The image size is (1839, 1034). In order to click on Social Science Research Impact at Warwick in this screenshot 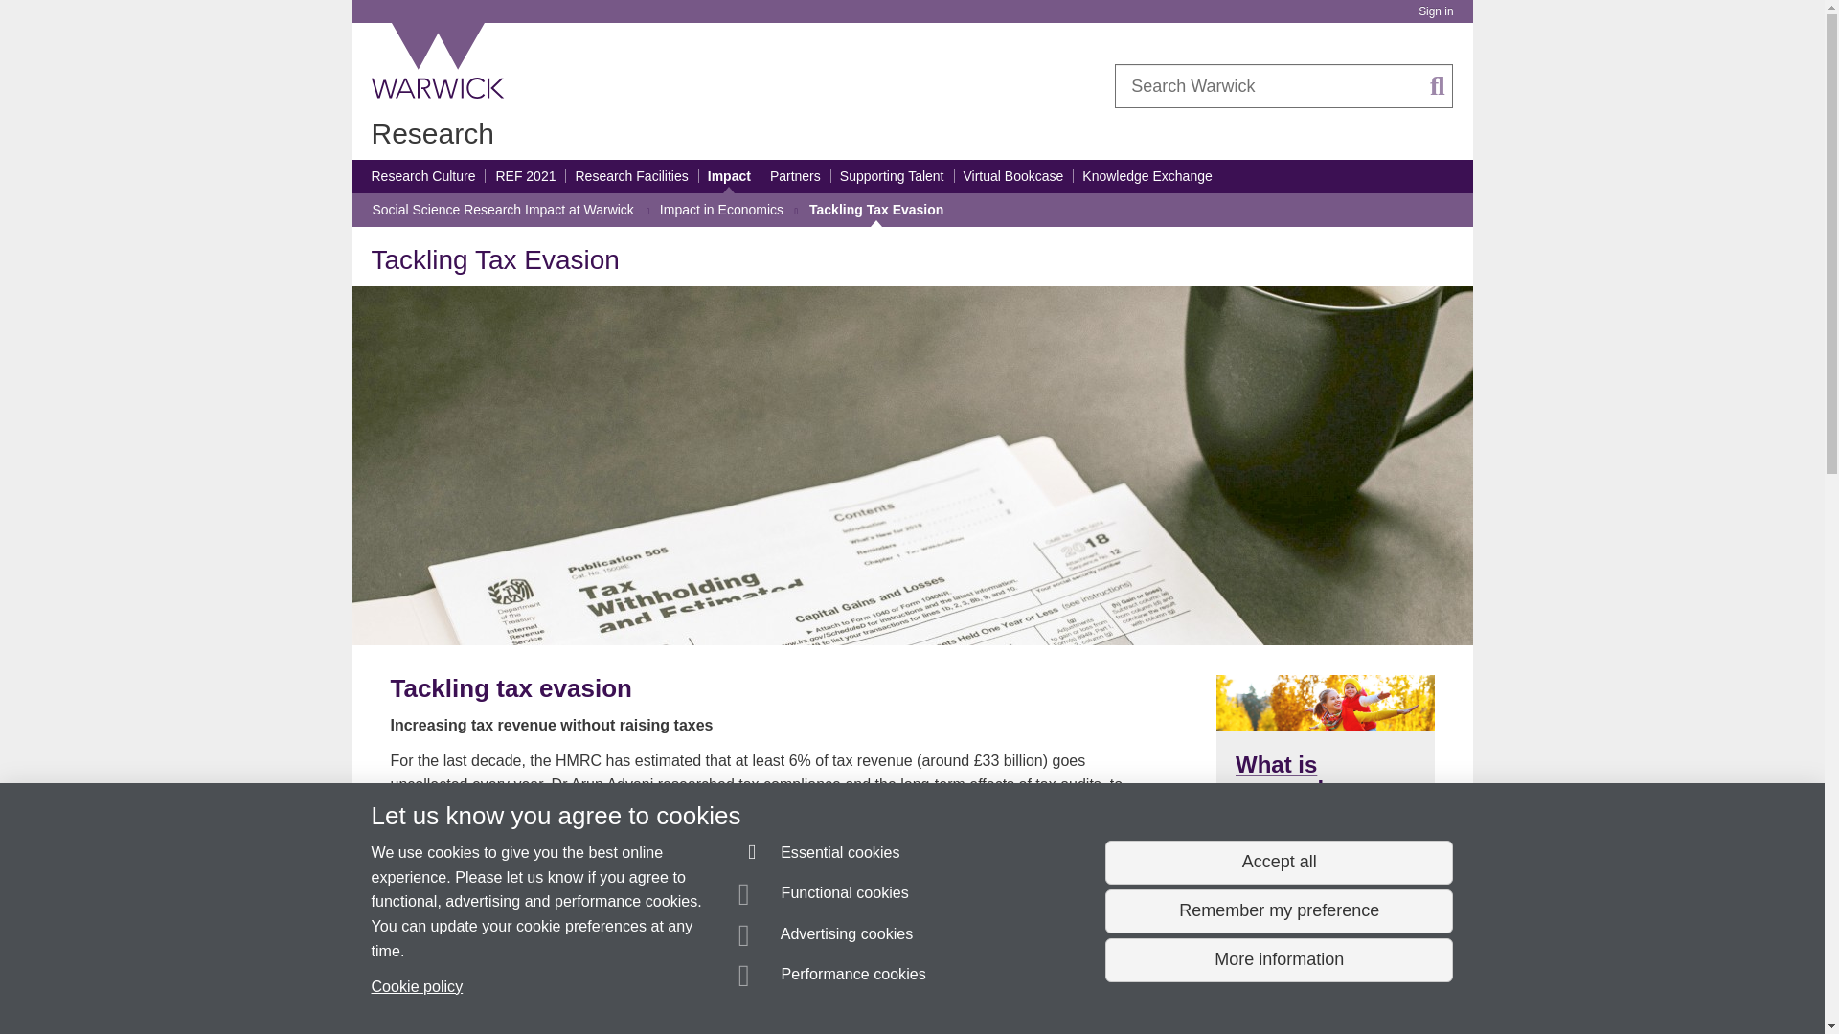, I will do `click(502, 210)`.